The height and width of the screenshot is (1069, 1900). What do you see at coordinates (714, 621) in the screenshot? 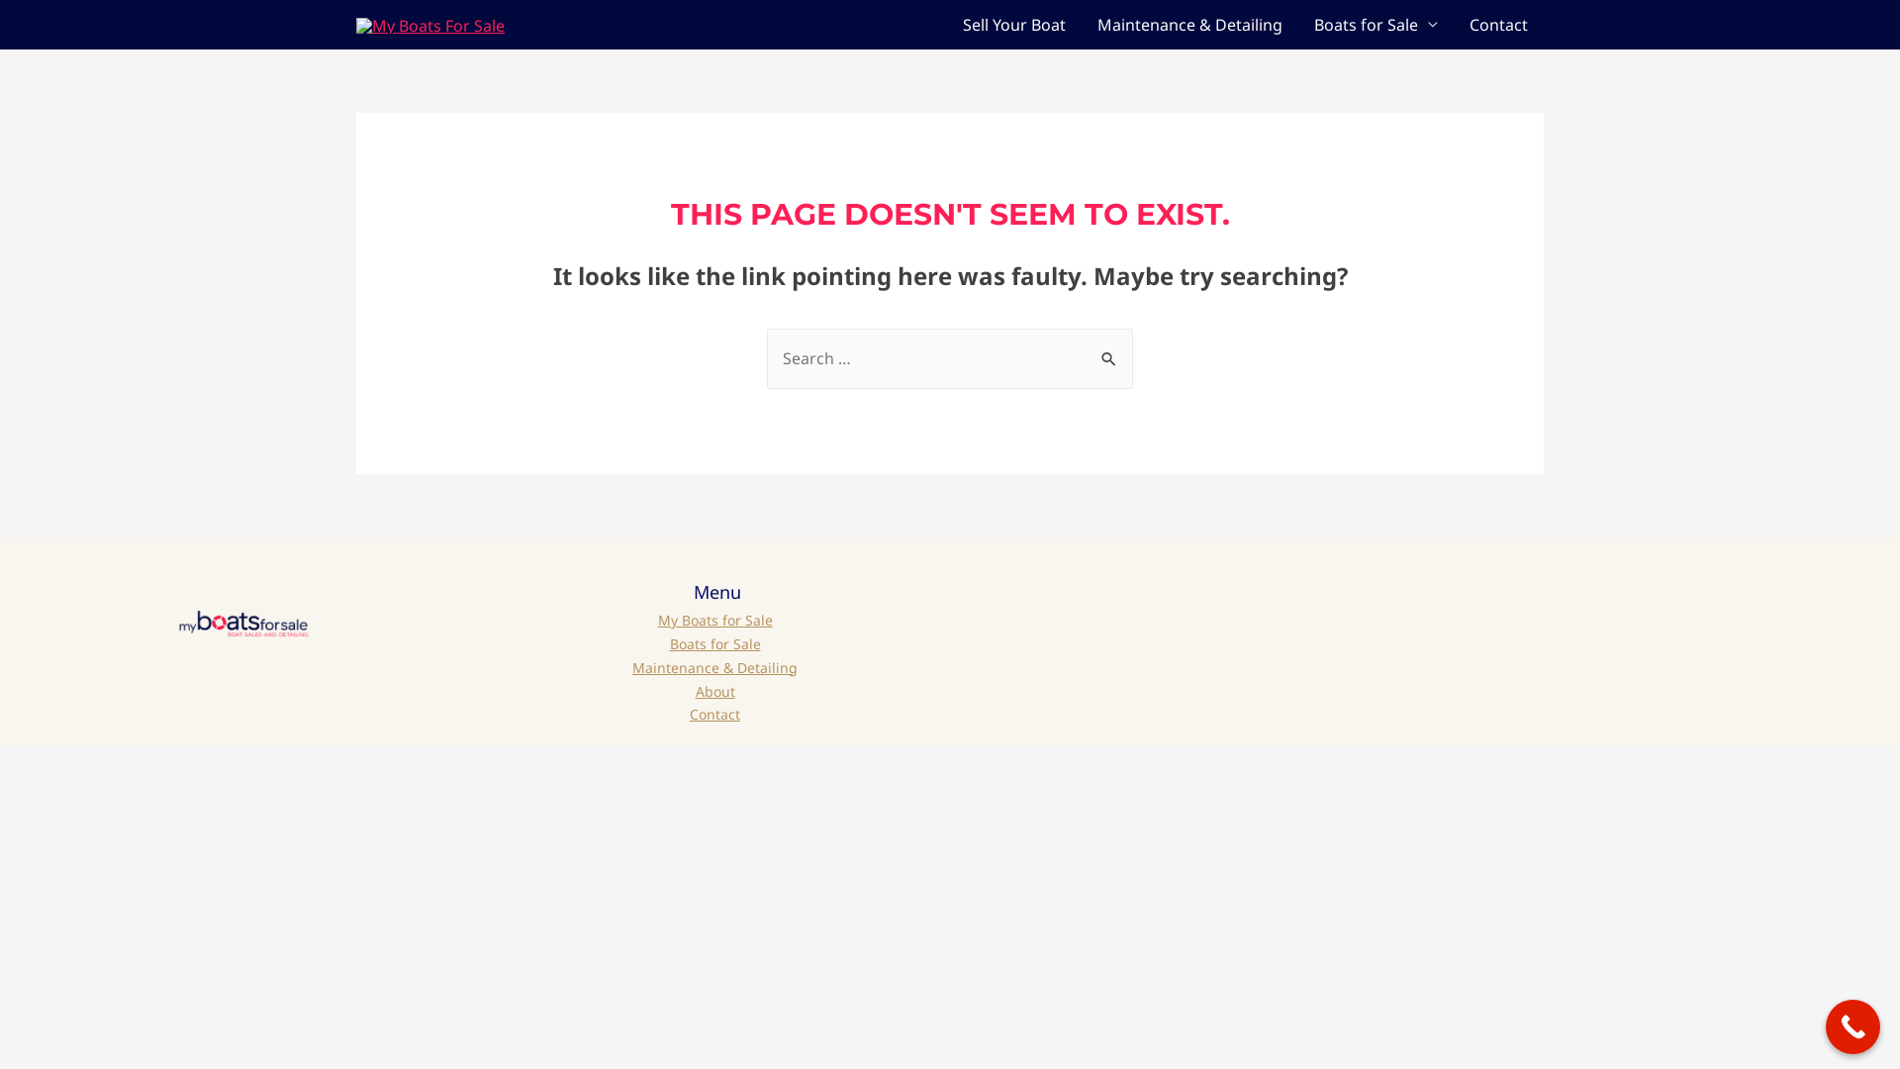
I see `My Boats for Sale` at bounding box center [714, 621].